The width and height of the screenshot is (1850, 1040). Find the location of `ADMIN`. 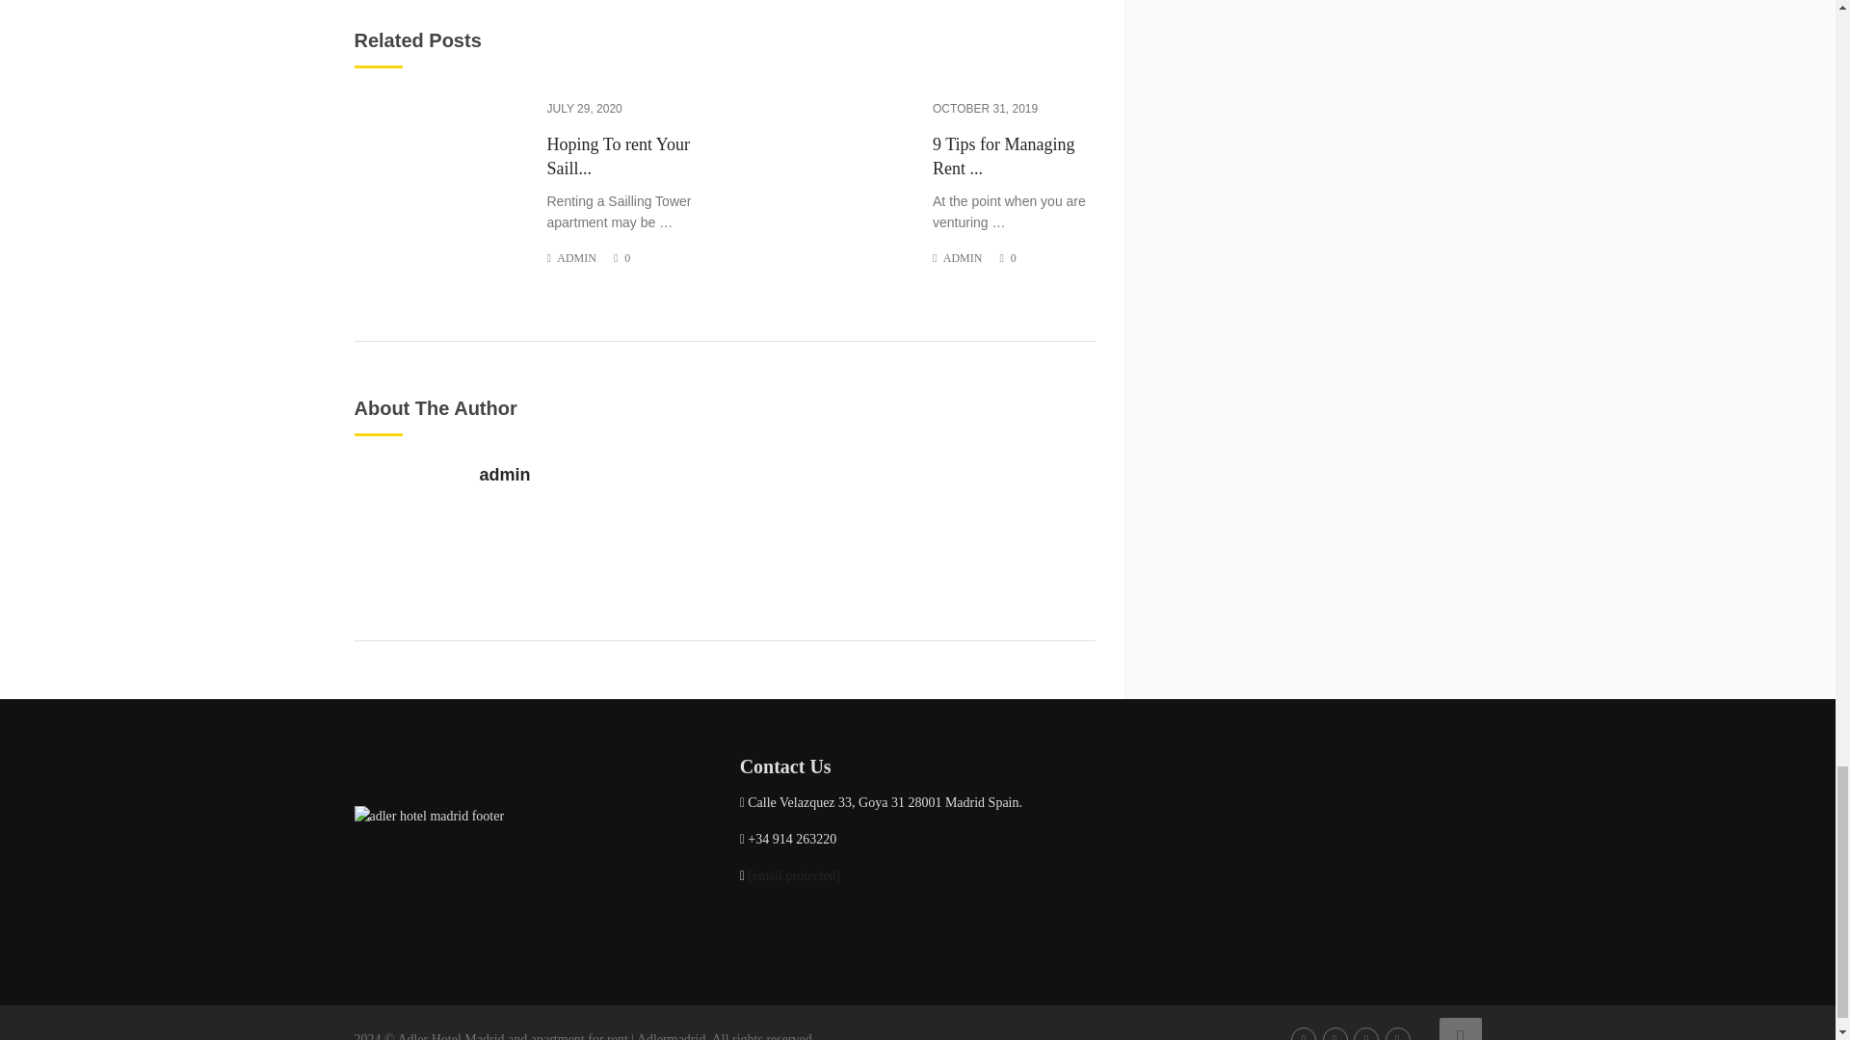

ADMIN is located at coordinates (576, 258).